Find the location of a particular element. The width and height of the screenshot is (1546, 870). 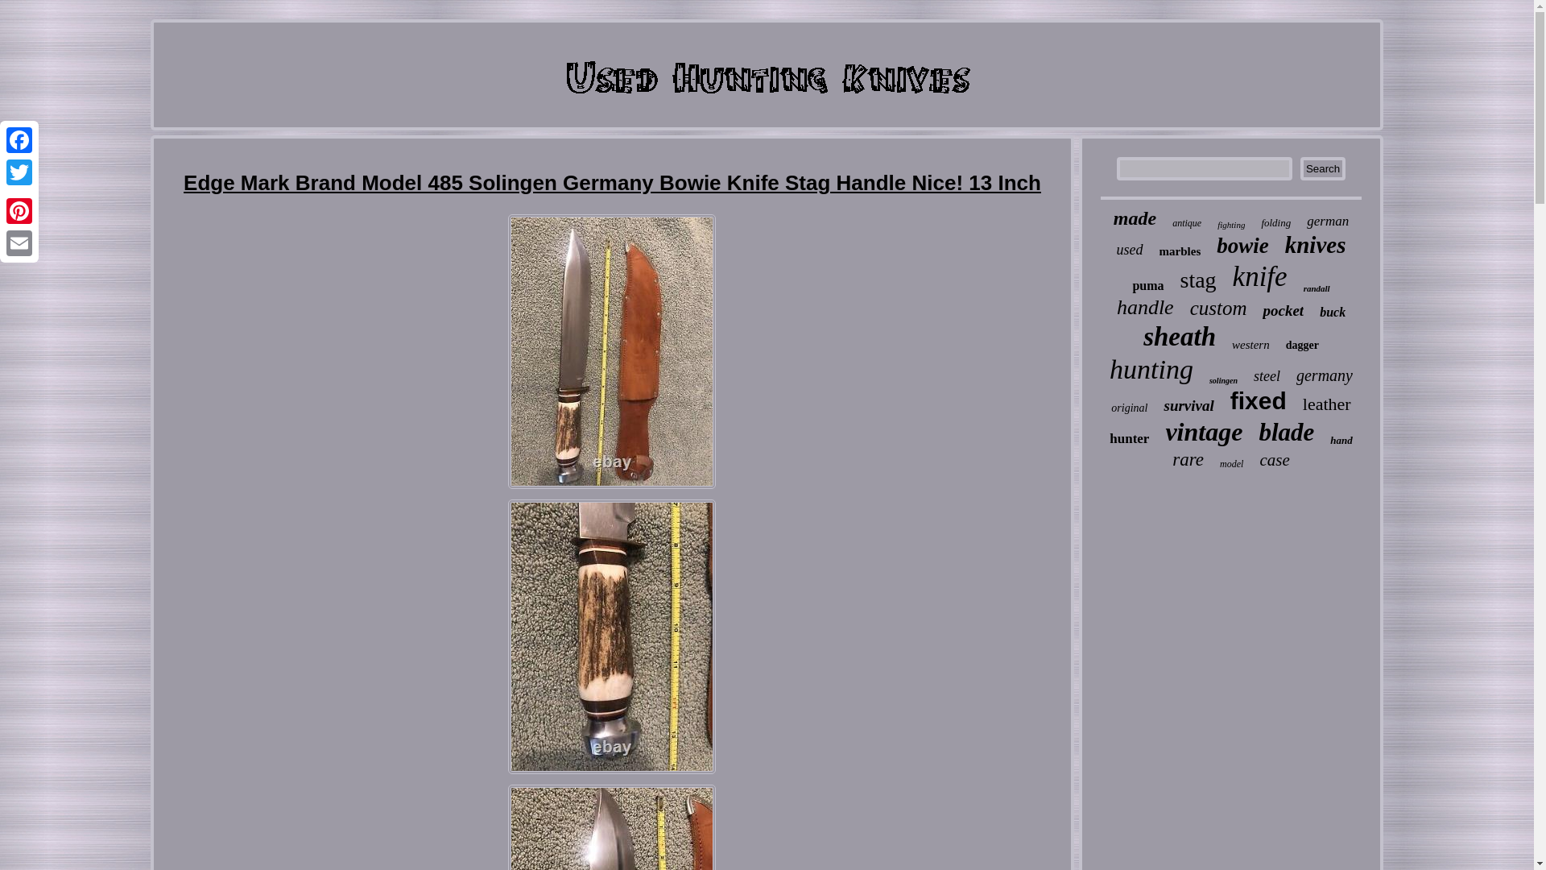

marbles is located at coordinates (1180, 251).